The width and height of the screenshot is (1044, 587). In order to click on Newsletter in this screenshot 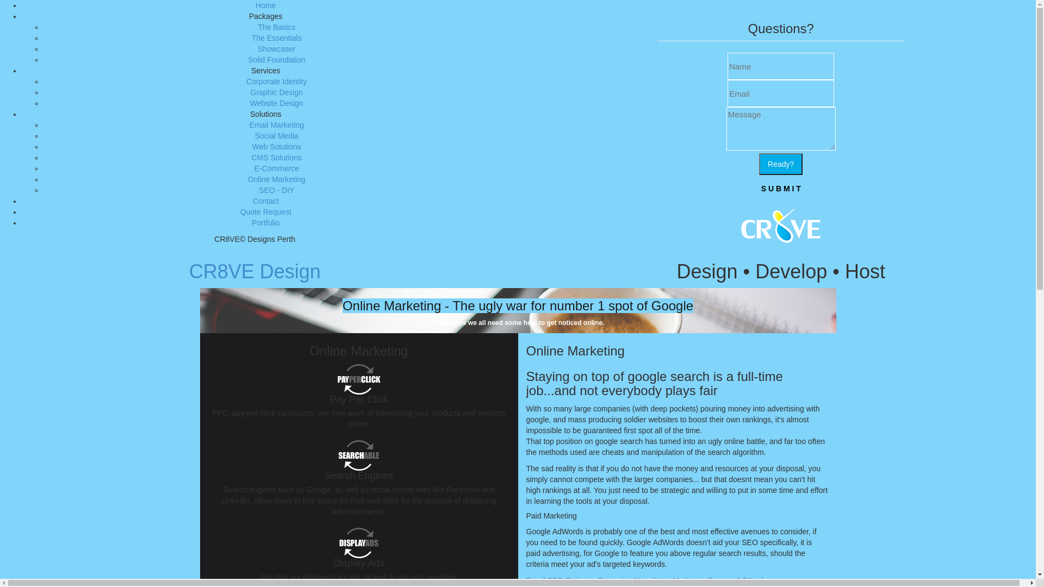, I will do `click(654, 580)`.